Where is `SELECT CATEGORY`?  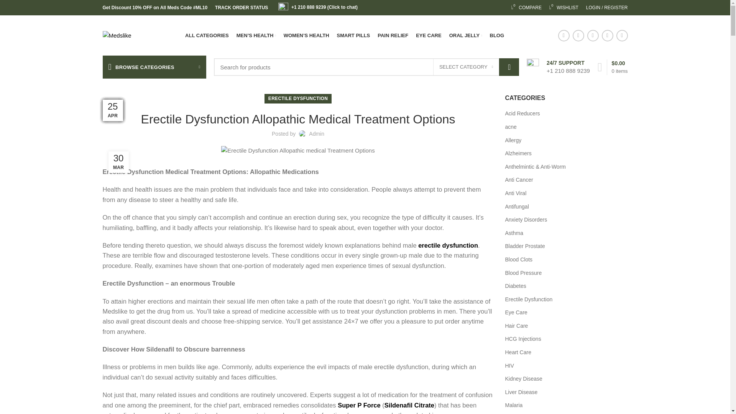 SELECT CATEGORY is located at coordinates (466, 67).